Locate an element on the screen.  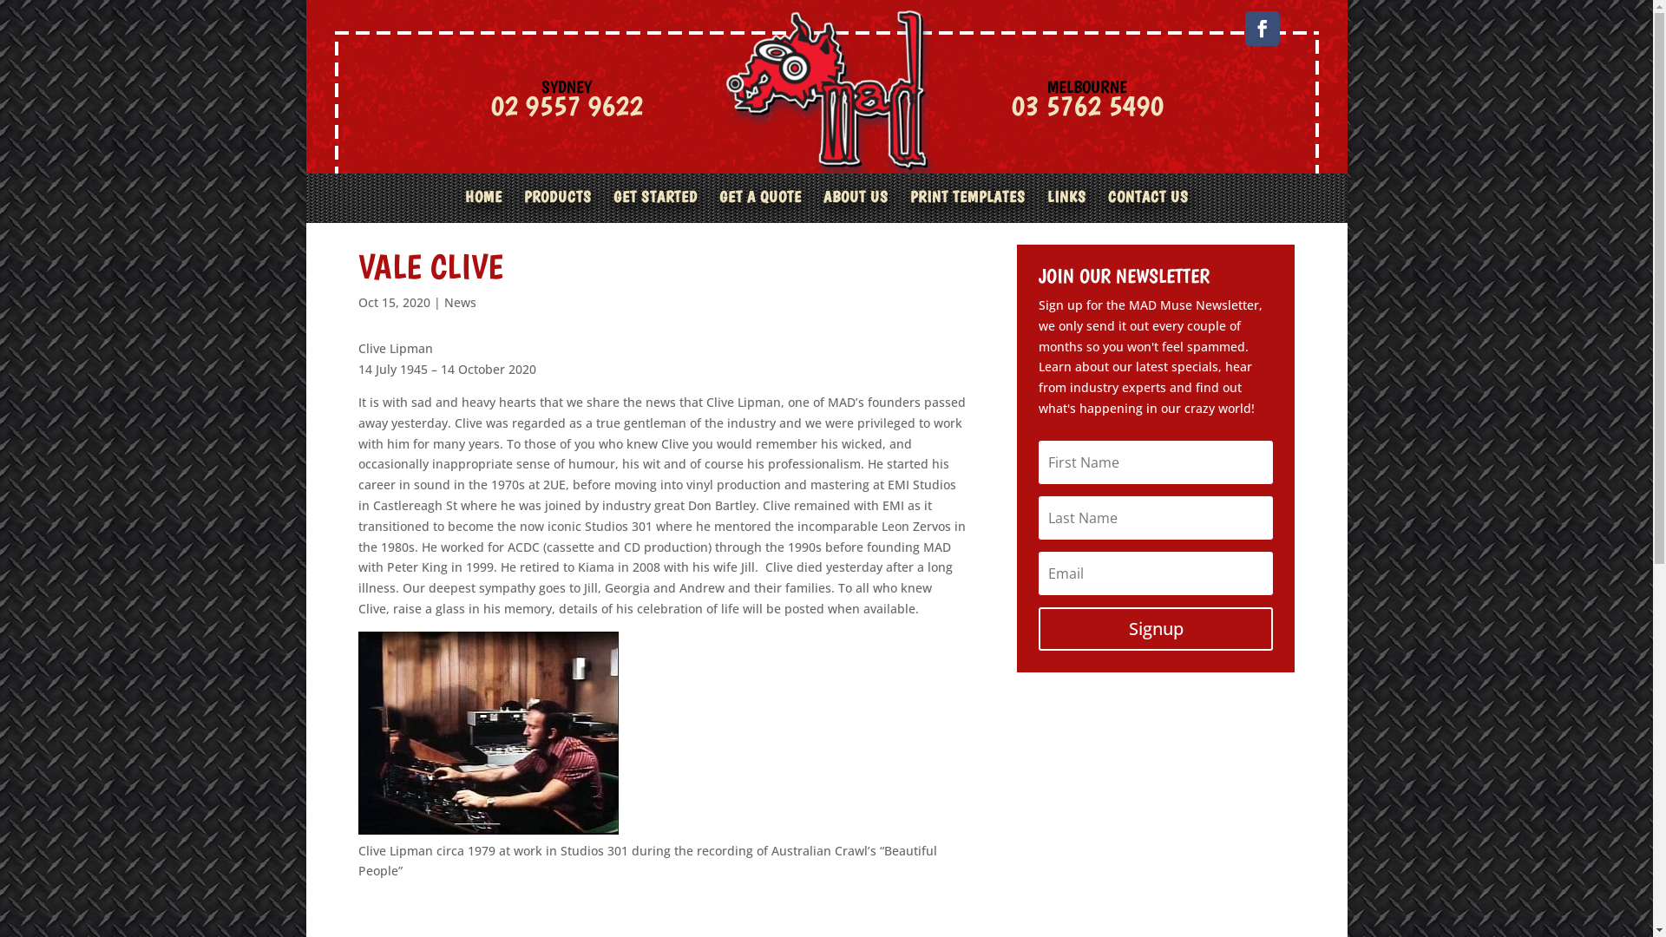
CONTACT US is located at coordinates (1147, 206).